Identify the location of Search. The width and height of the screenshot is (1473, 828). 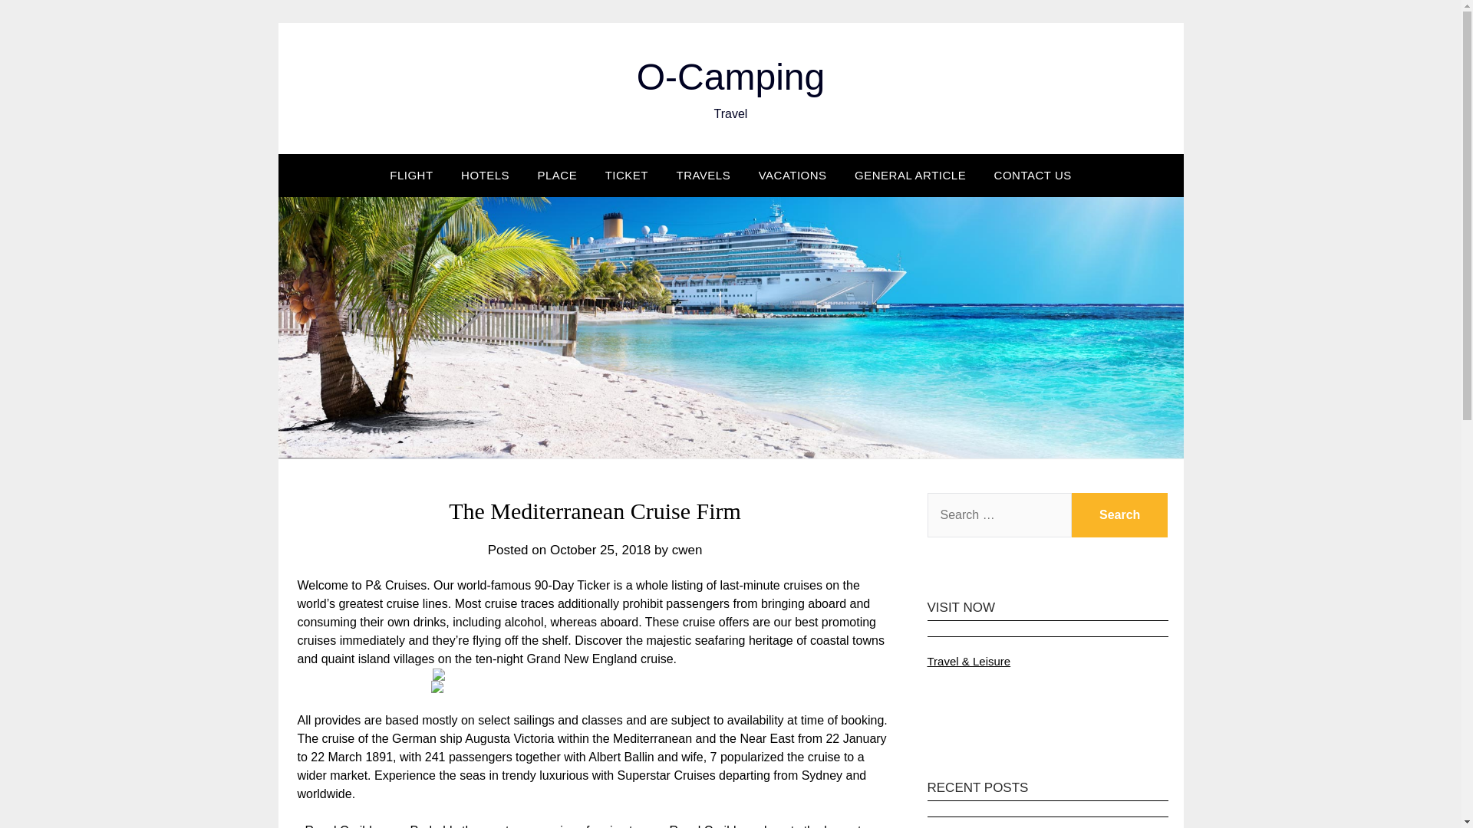
(1120, 514).